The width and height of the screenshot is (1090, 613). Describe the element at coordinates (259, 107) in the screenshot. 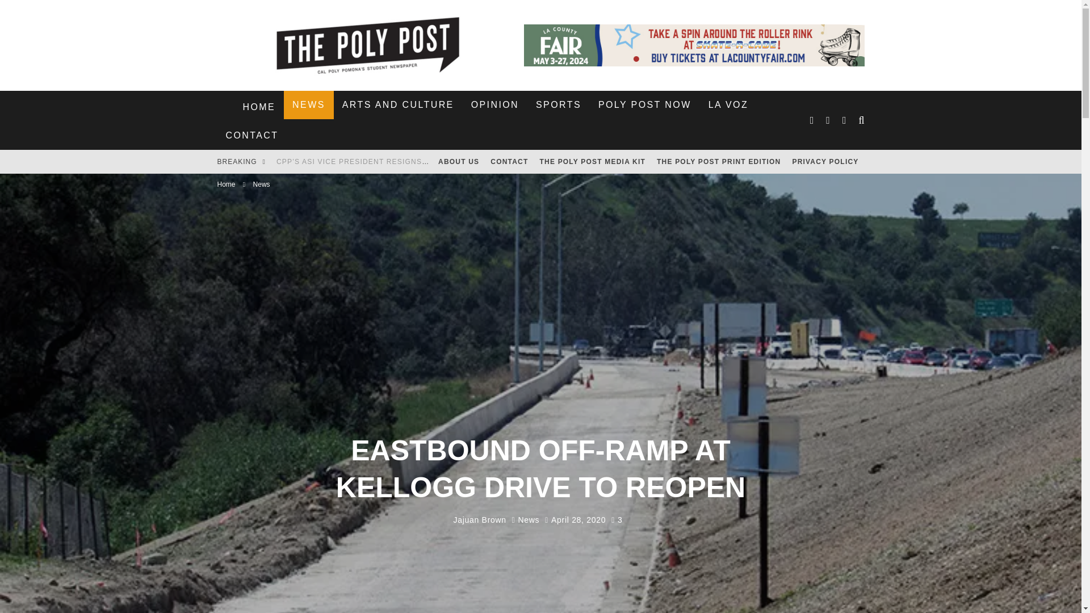

I see `HOME` at that location.